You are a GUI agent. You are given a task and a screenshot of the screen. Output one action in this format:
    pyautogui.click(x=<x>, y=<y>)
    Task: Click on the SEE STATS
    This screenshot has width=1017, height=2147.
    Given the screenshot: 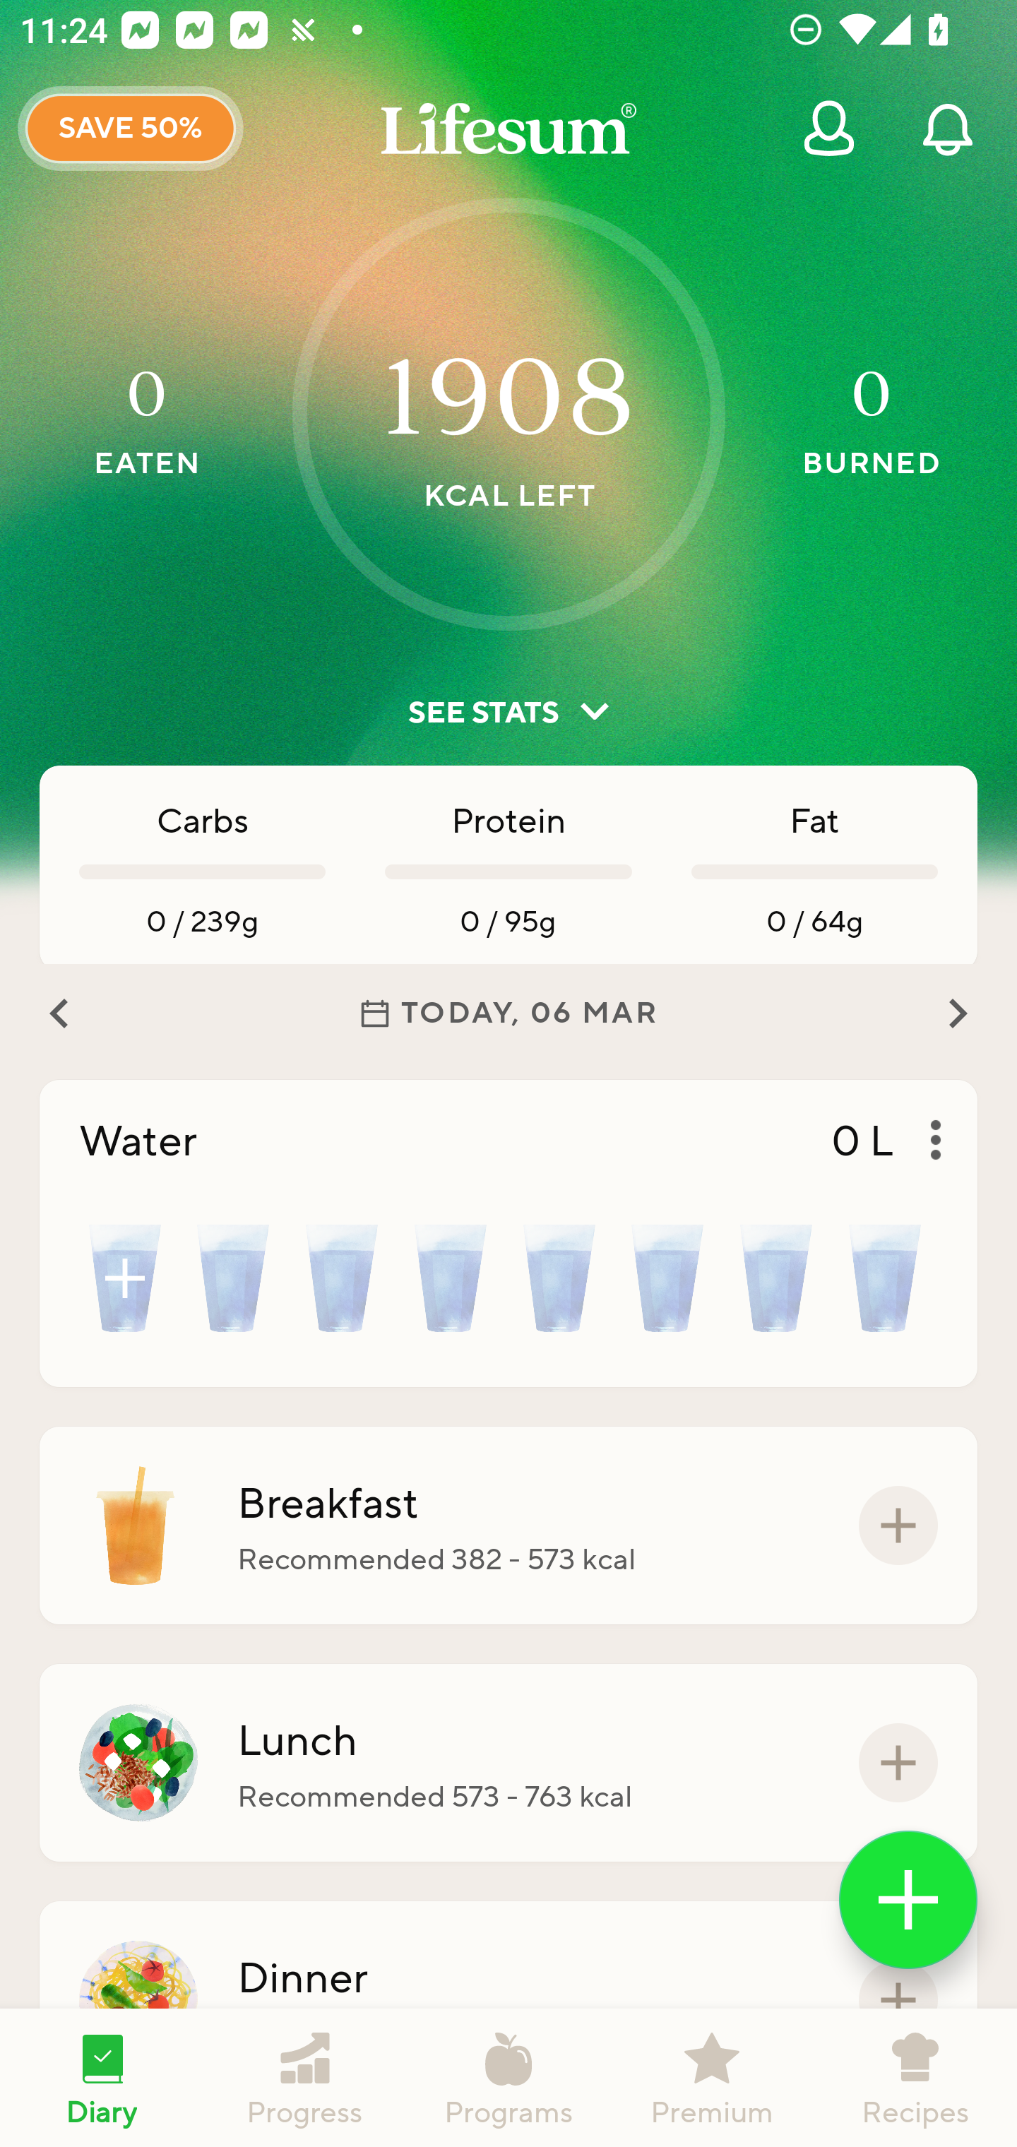 What is the action you would take?
    pyautogui.click(x=509, y=712)
    